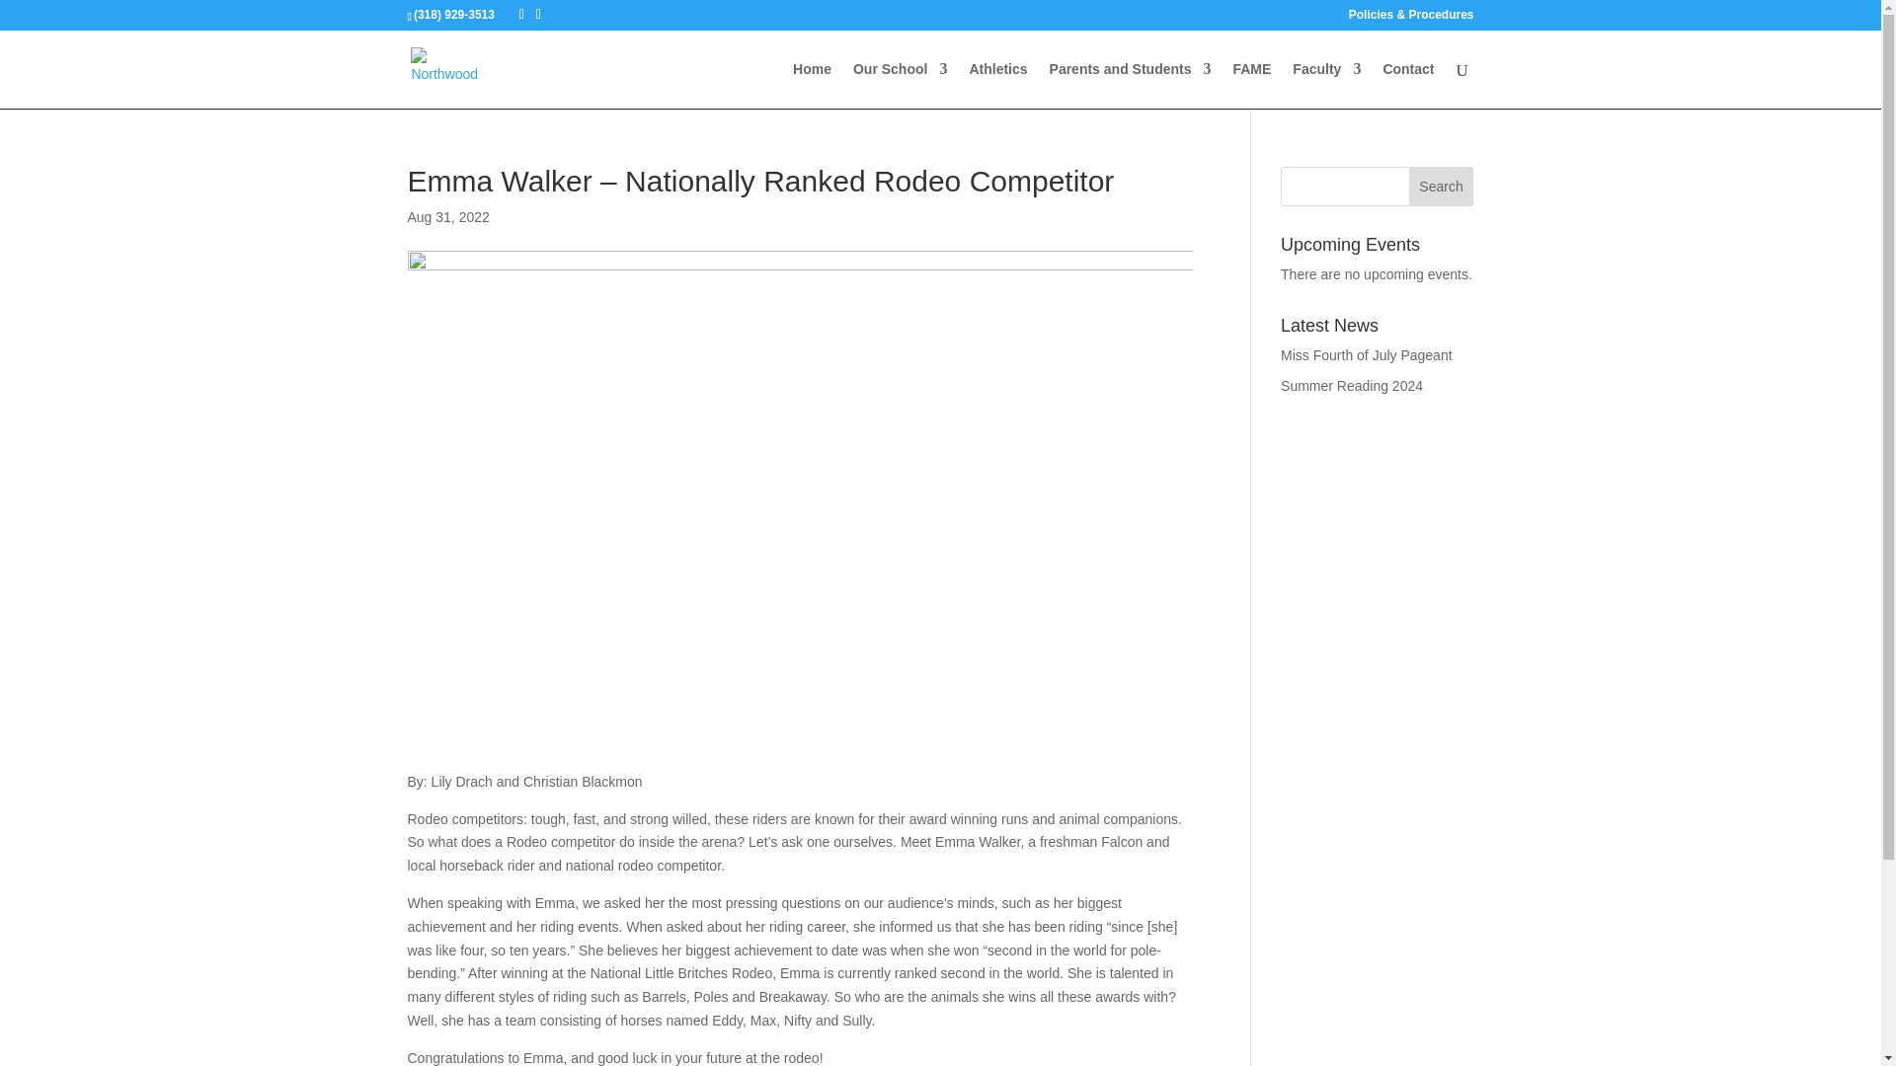  I want to click on Parents and Students, so click(1130, 85).